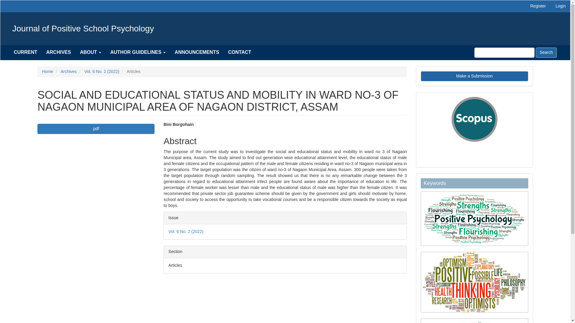  I want to click on Archives, so click(68, 71).